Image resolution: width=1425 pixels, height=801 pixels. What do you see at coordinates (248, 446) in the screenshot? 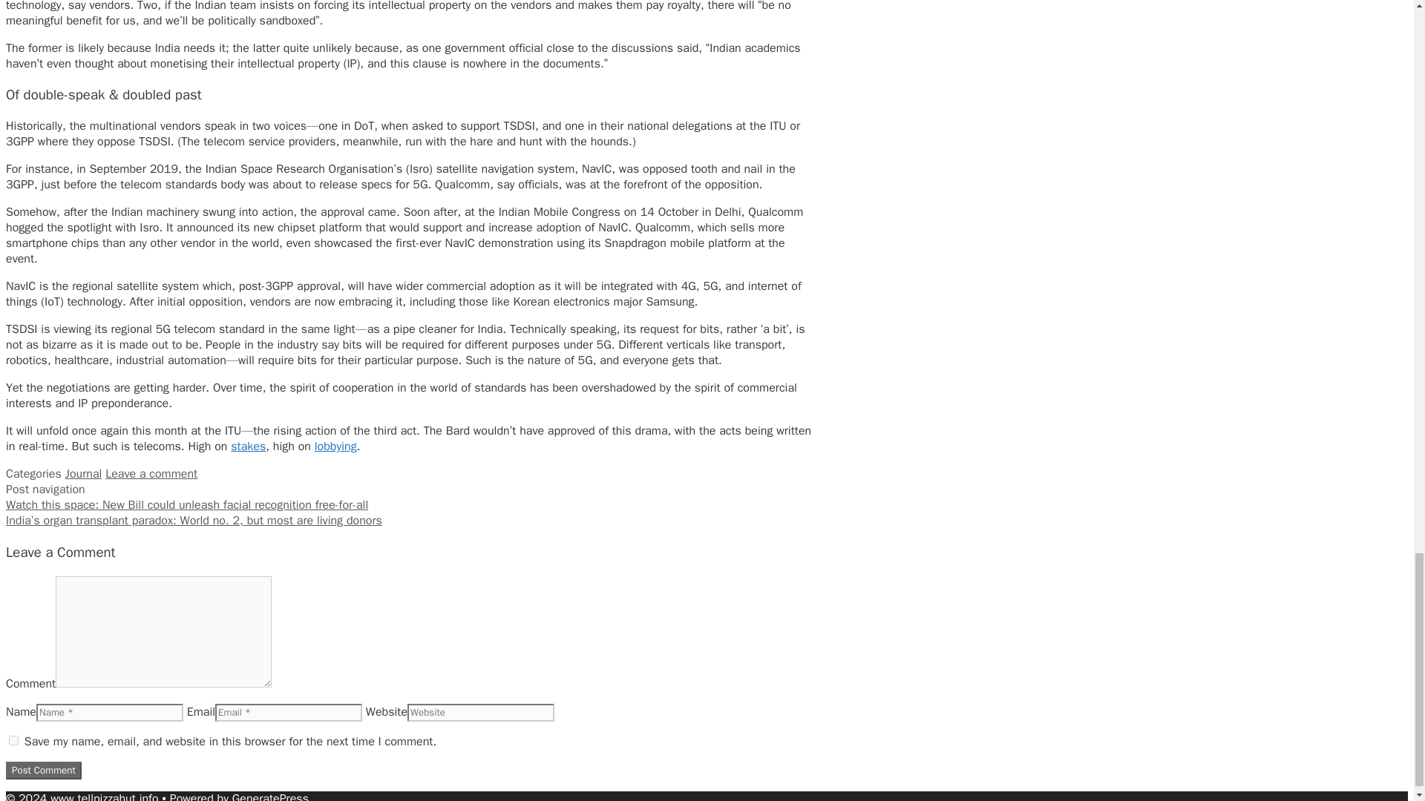
I see `stakes` at bounding box center [248, 446].